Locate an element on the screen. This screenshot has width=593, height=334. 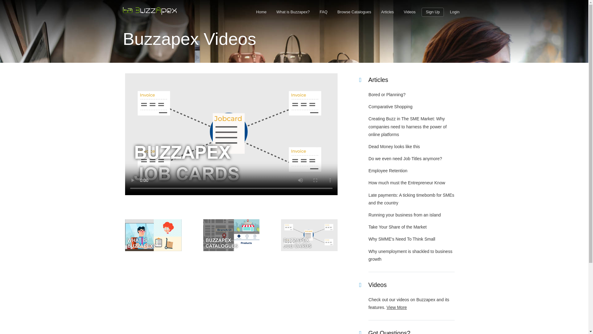
Late payments: A ticking timebomb for SMEs and the country is located at coordinates (411, 199).